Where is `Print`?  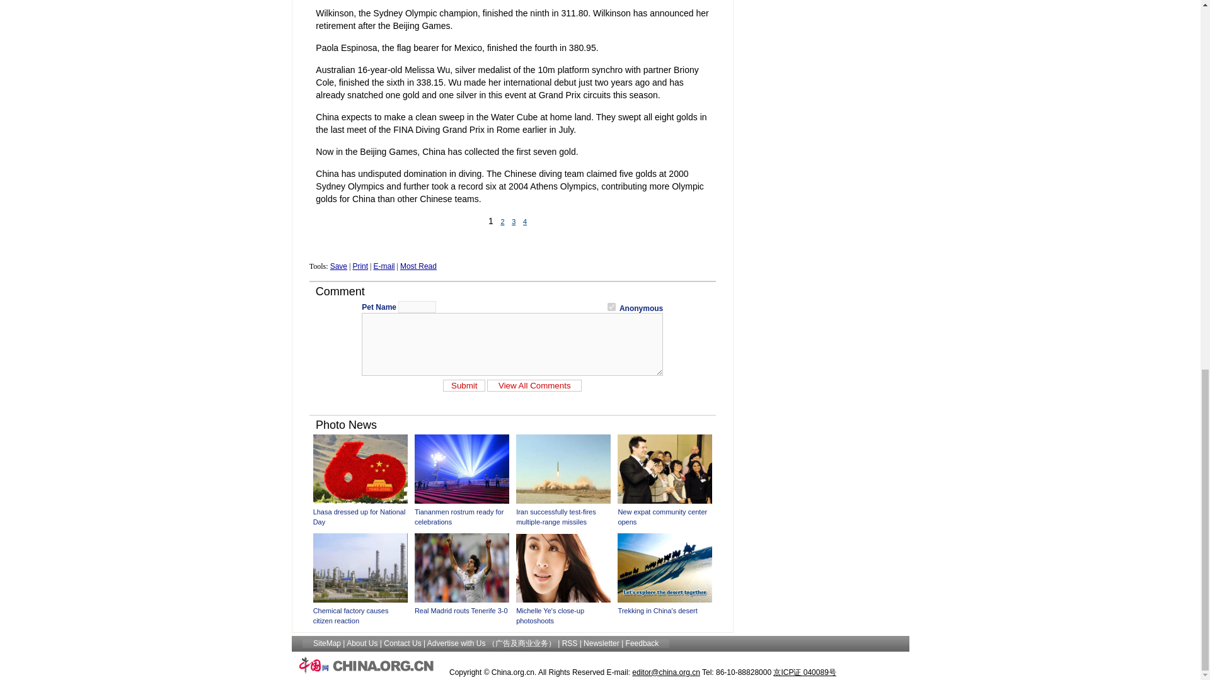 Print is located at coordinates (359, 266).